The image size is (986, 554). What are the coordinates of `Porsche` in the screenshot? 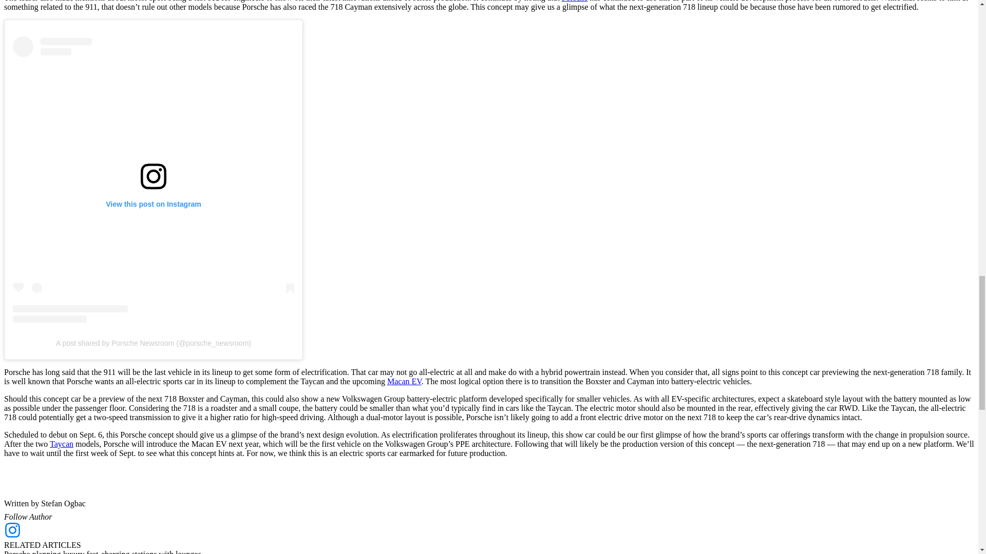 It's located at (575, 1).